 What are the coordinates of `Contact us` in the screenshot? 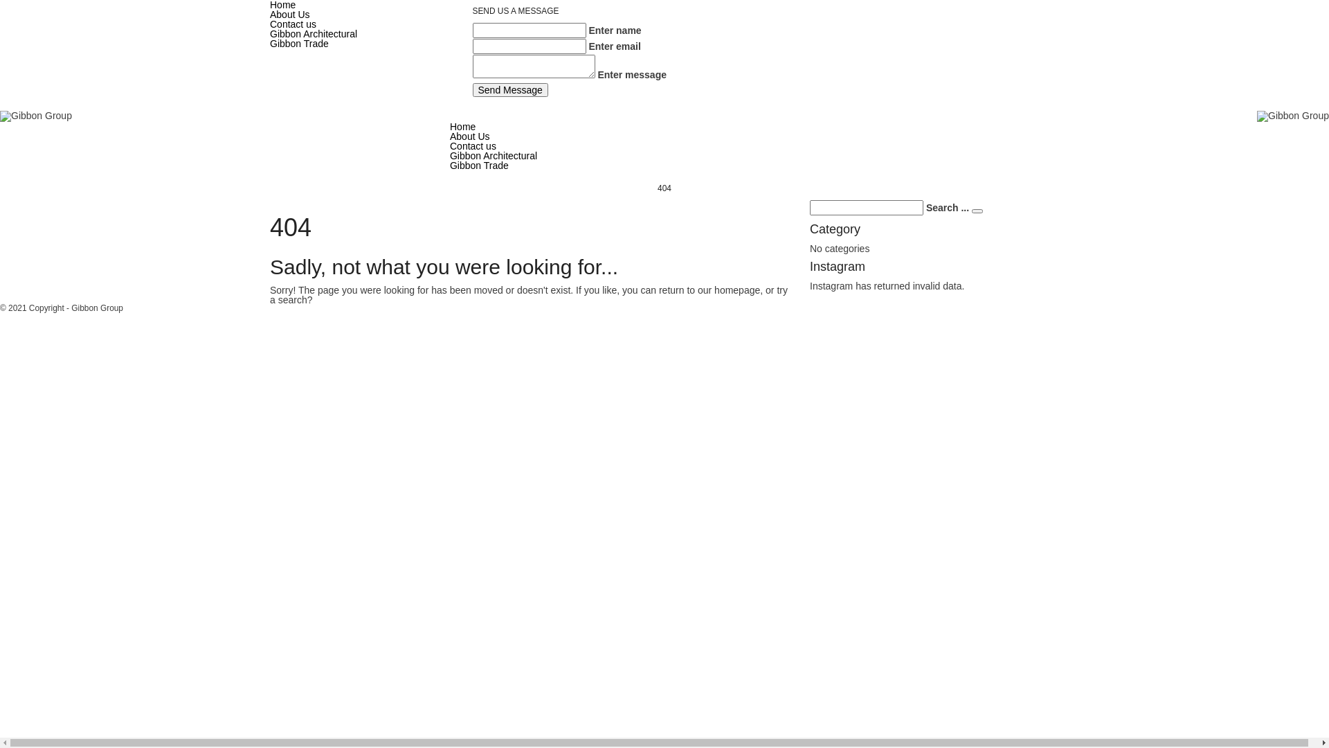 It's located at (293, 24).